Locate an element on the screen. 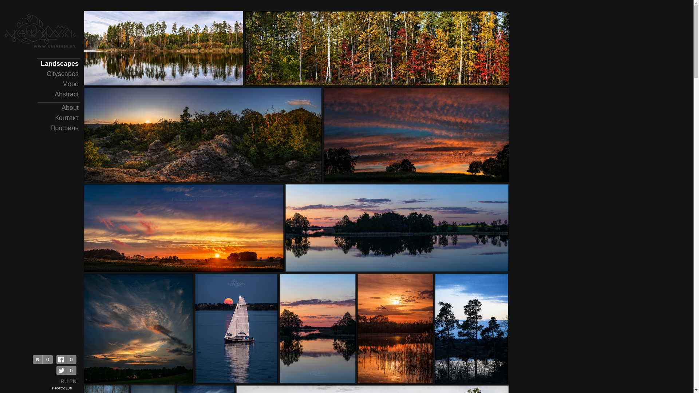 Image resolution: width=699 pixels, height=393 pixels. 0 is located at coordinates (66, 370).